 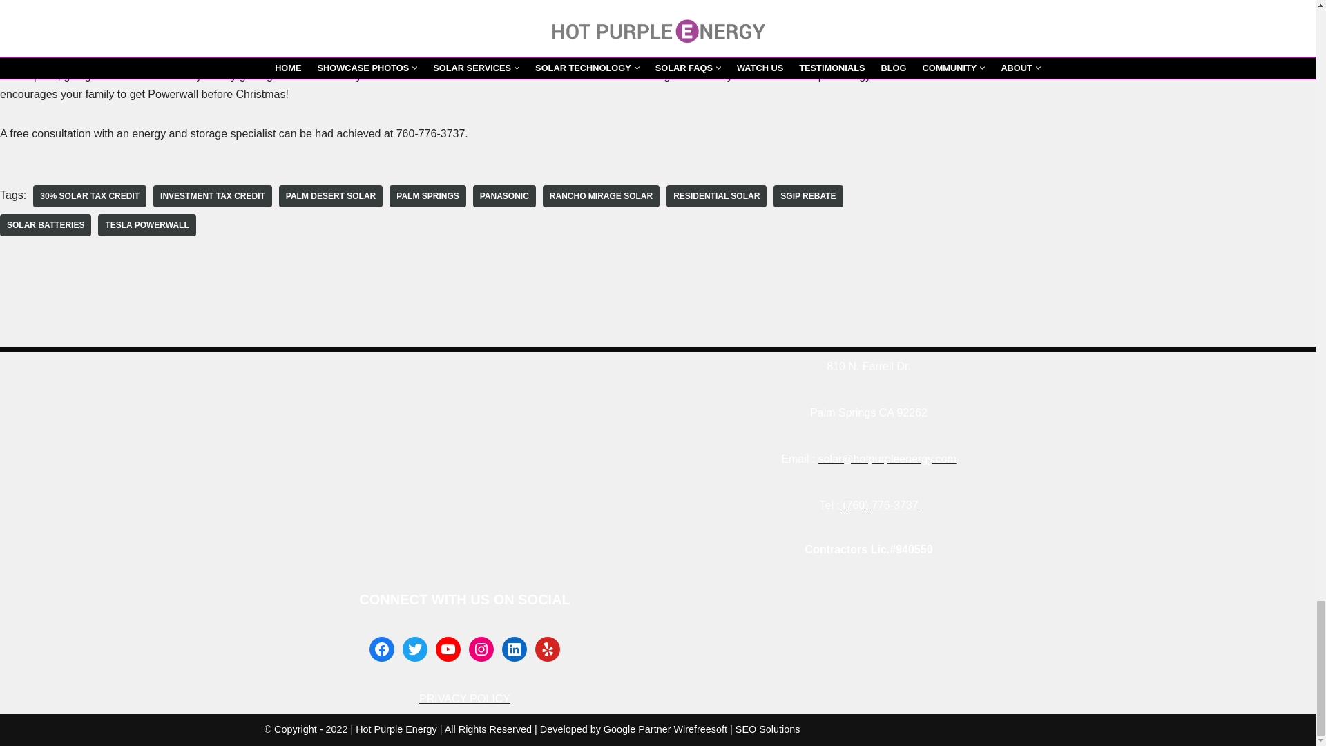 I want to click on solar batteries, so click(x=46, y=225).